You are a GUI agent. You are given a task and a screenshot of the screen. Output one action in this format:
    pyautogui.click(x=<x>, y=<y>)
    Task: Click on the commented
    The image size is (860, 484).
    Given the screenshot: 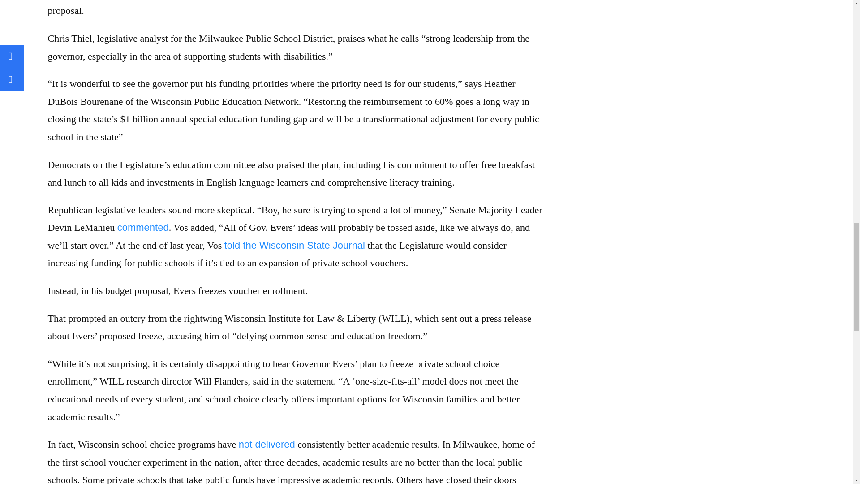 What is the action you would take?
    pyautogui.click(x=142, y=227)
    